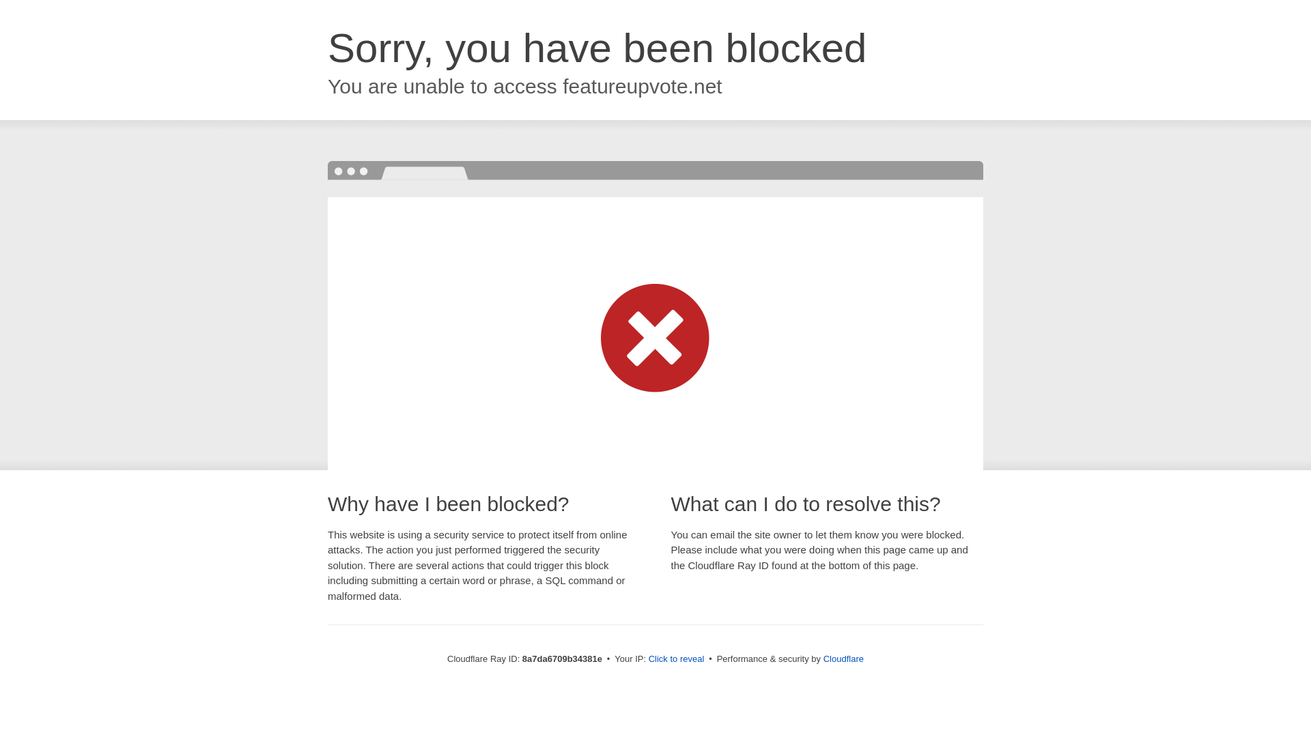  What do you see at coordinates (843, 659) in the screenshot?
I see `Cloudflare` at bounding box center [843, 659].